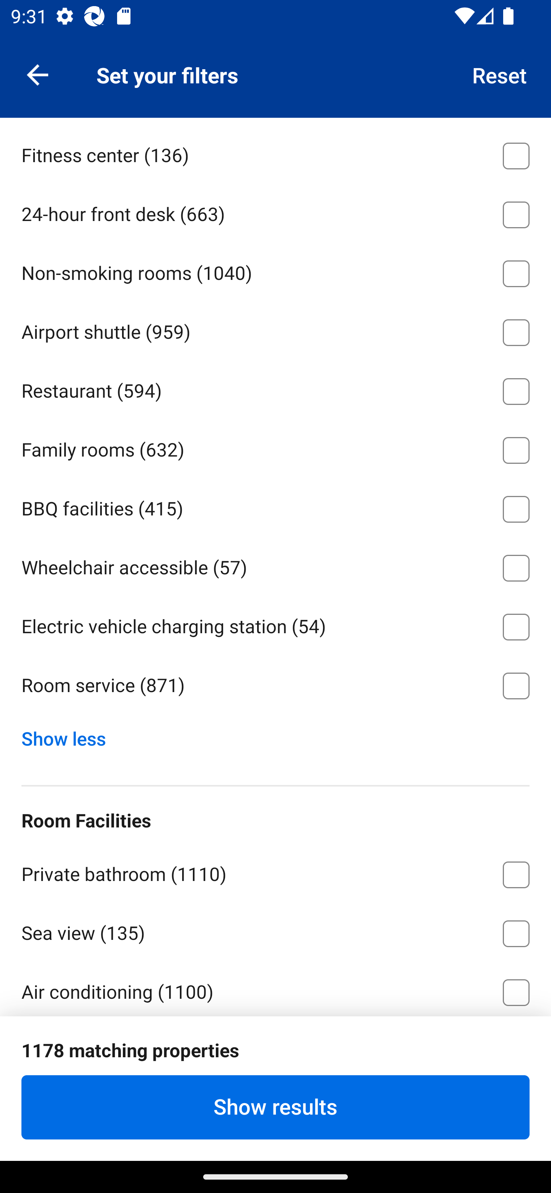  Describe the element at coordinates (275, 565) in the screenshot. I see `Wheelchair accessible ⁦(57)` at that location.